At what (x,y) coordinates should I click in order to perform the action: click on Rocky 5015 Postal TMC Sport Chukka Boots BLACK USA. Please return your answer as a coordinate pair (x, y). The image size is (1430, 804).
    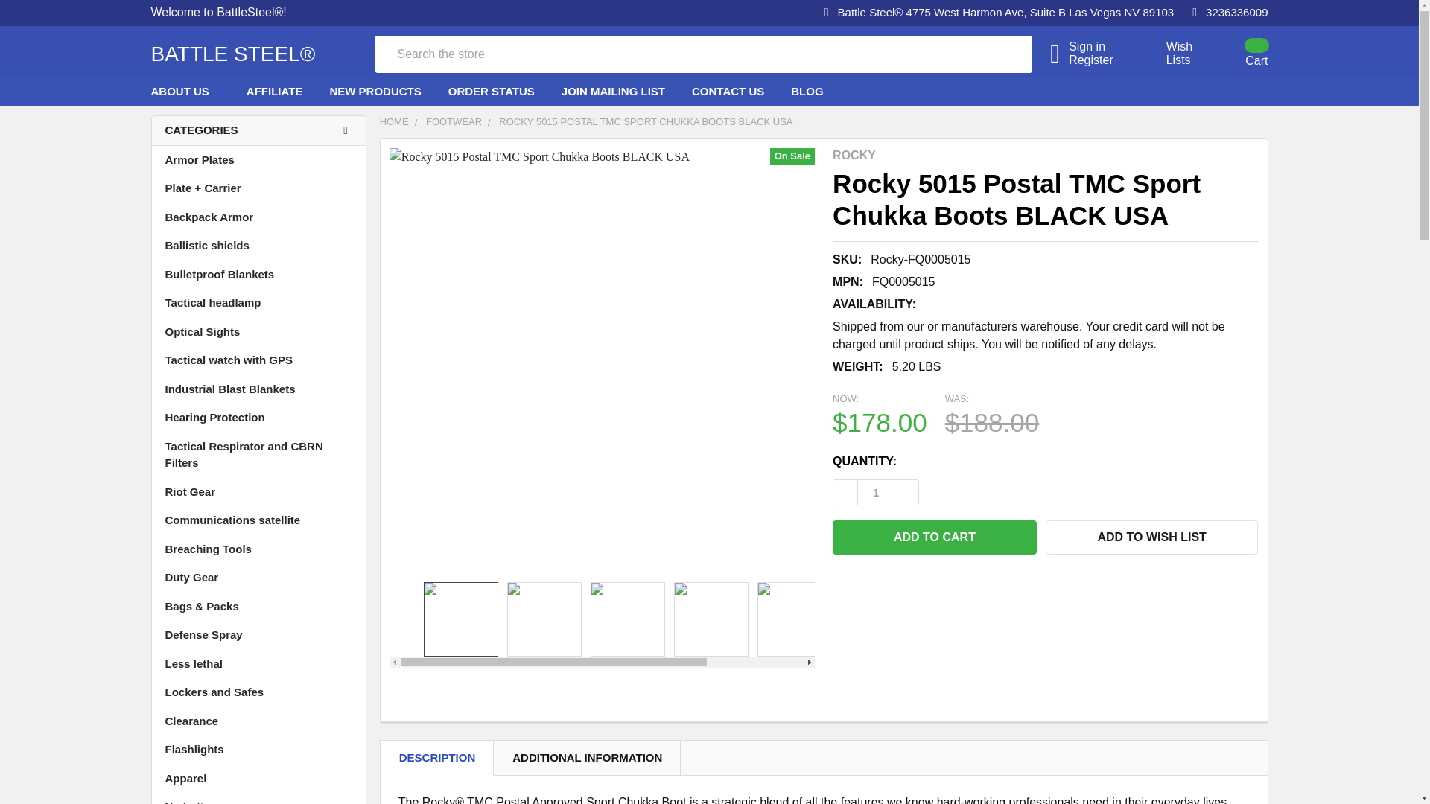
    Looking at the image, I should click on (985, 54).